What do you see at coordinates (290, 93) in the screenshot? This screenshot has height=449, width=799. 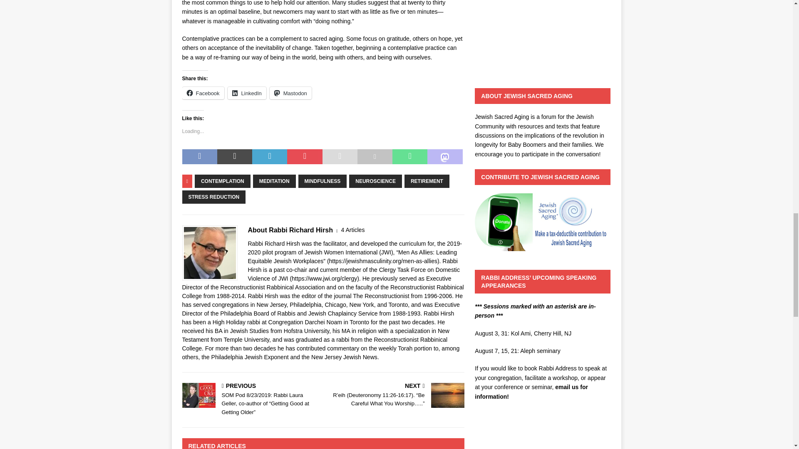 I see `Click to share on Mastodon` at bounding box center [290, 93].